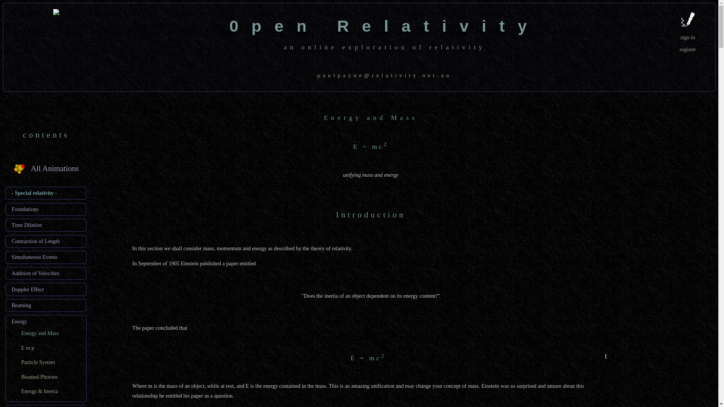 The width and height of the screenshot is (724, 407). I want to click on register, so click(688, 49).